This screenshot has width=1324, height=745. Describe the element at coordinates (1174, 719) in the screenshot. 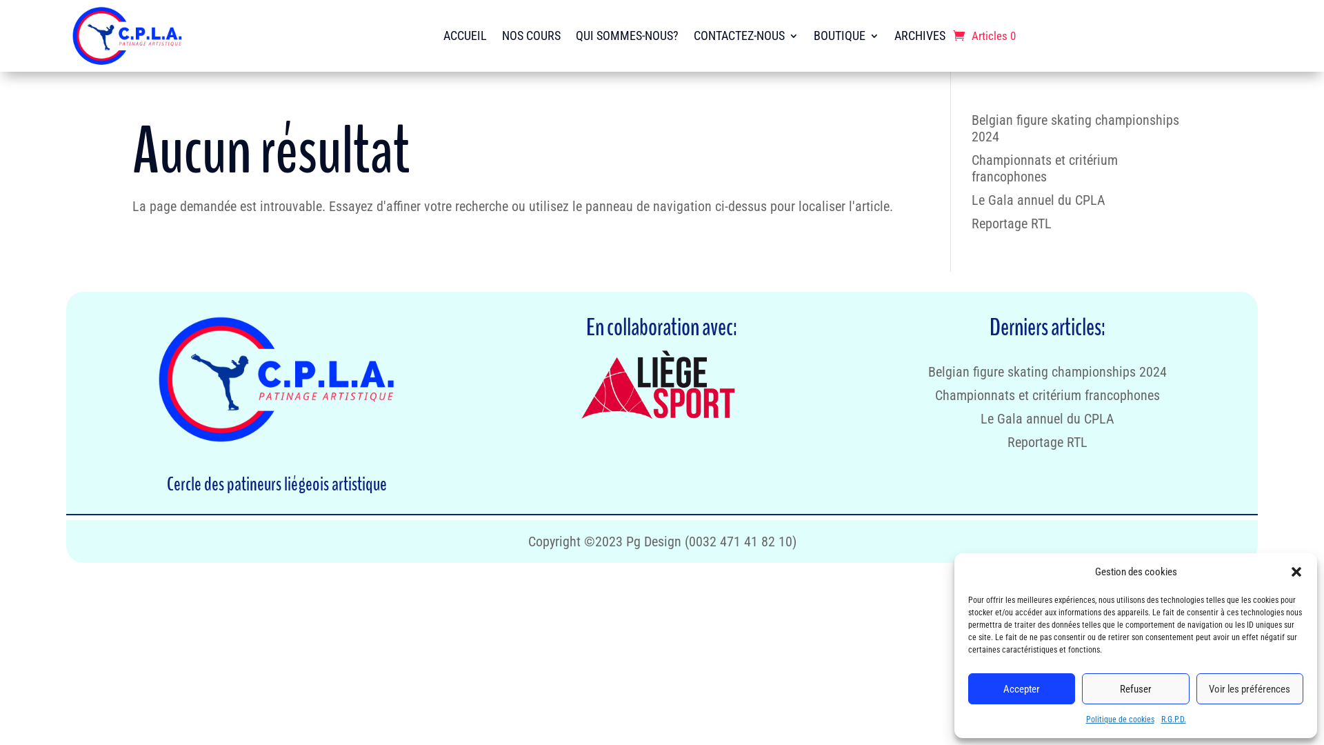

I see `R.G.P.D.` at that location.